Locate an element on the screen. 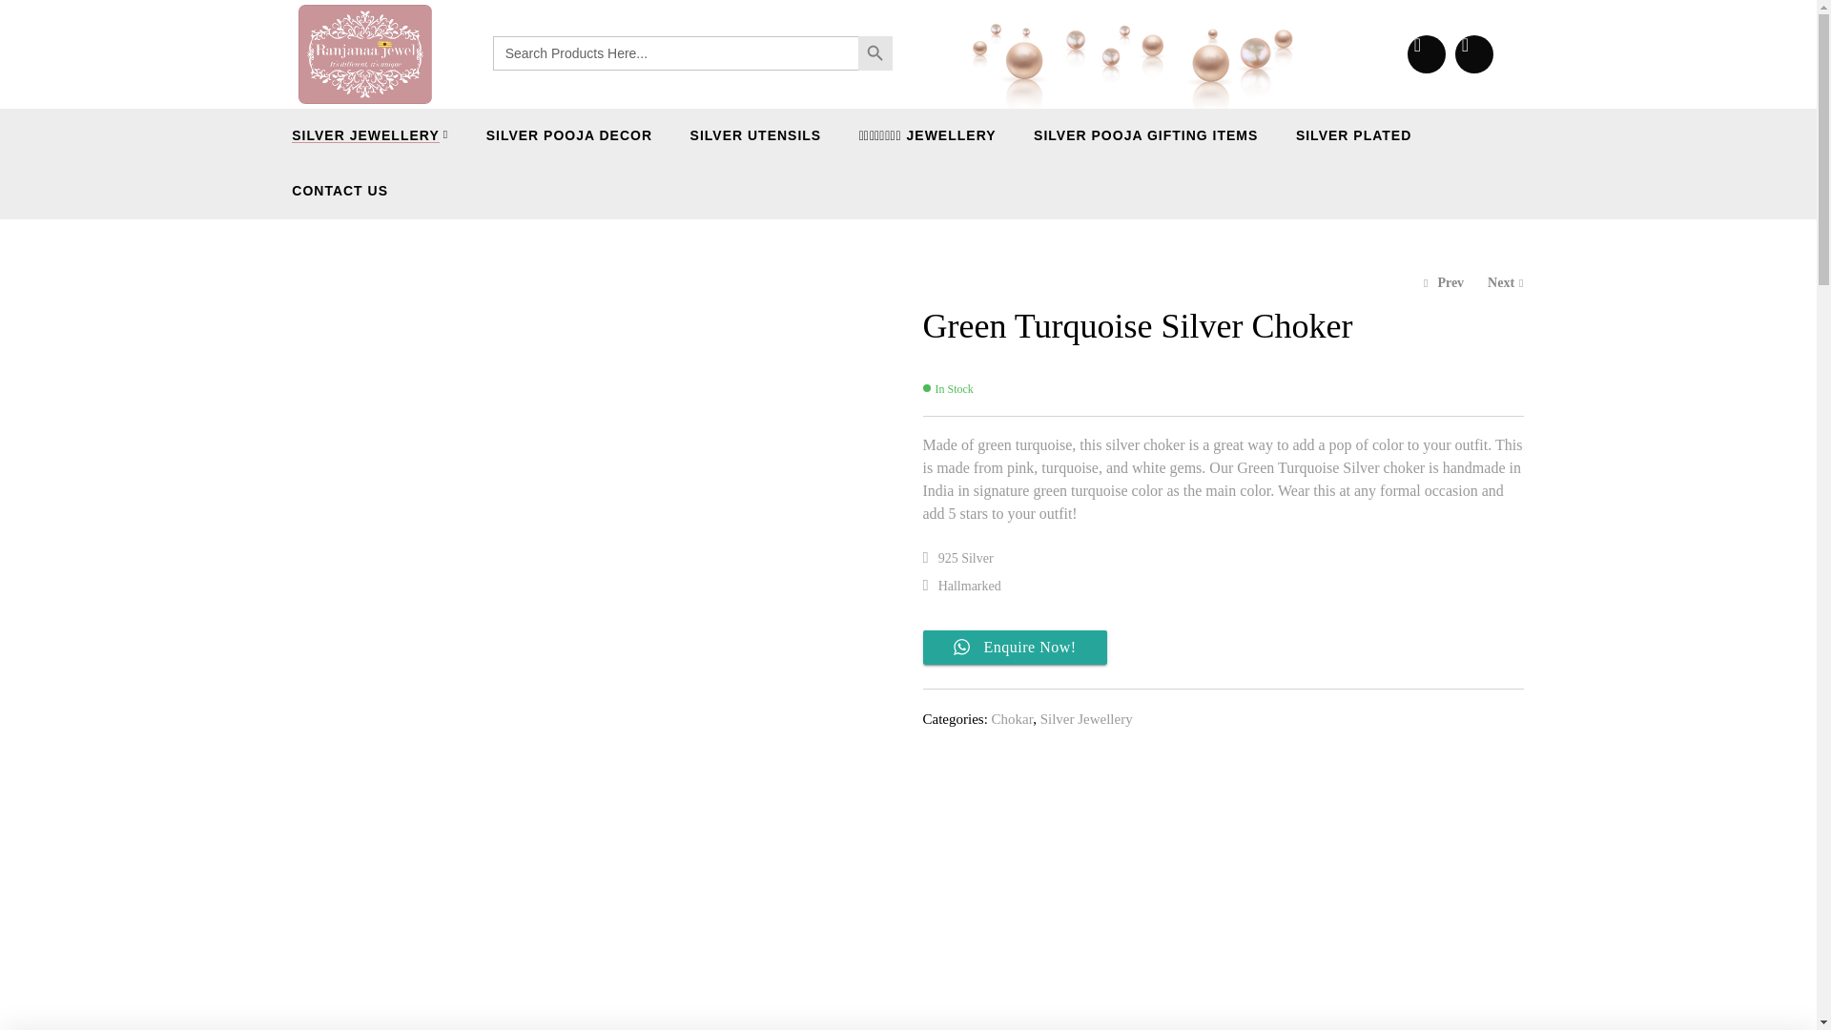 The height and width of the screenshot is (1030, 1831). SILVER POOJA DECOR is located at coordinates (568, 135).